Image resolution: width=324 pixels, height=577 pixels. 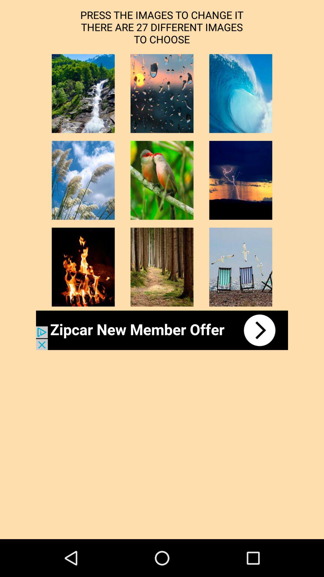 I want to click on choose another image, so click(x=241, y=180).